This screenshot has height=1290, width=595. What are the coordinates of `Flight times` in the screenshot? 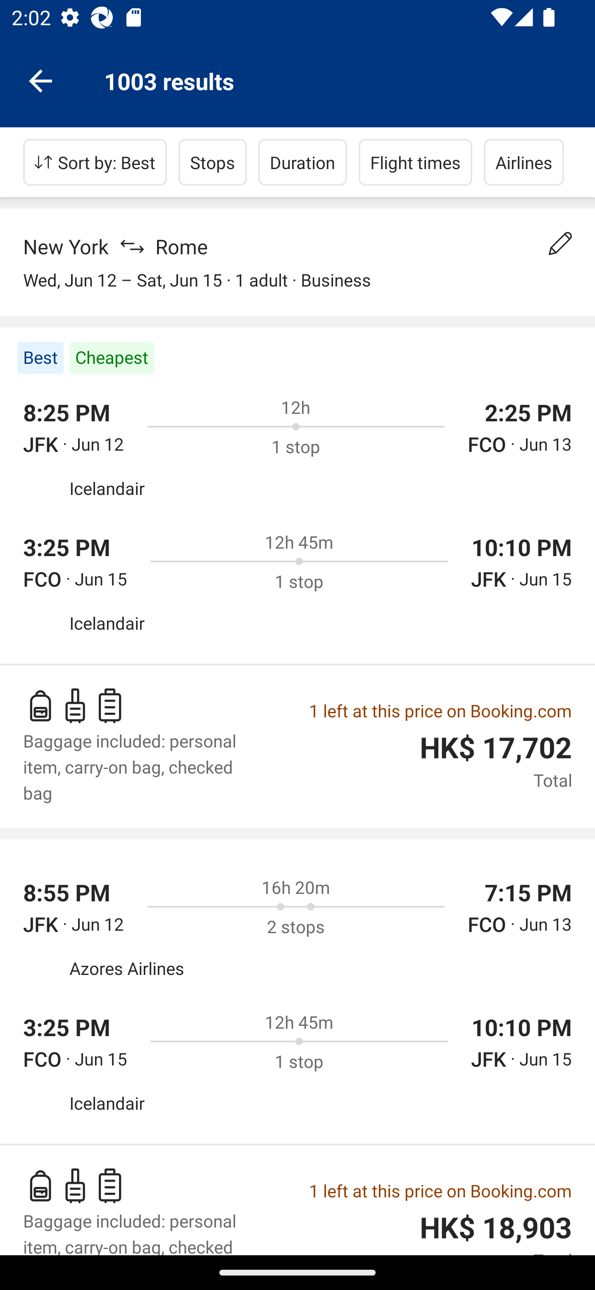 It's located at (416, 162).